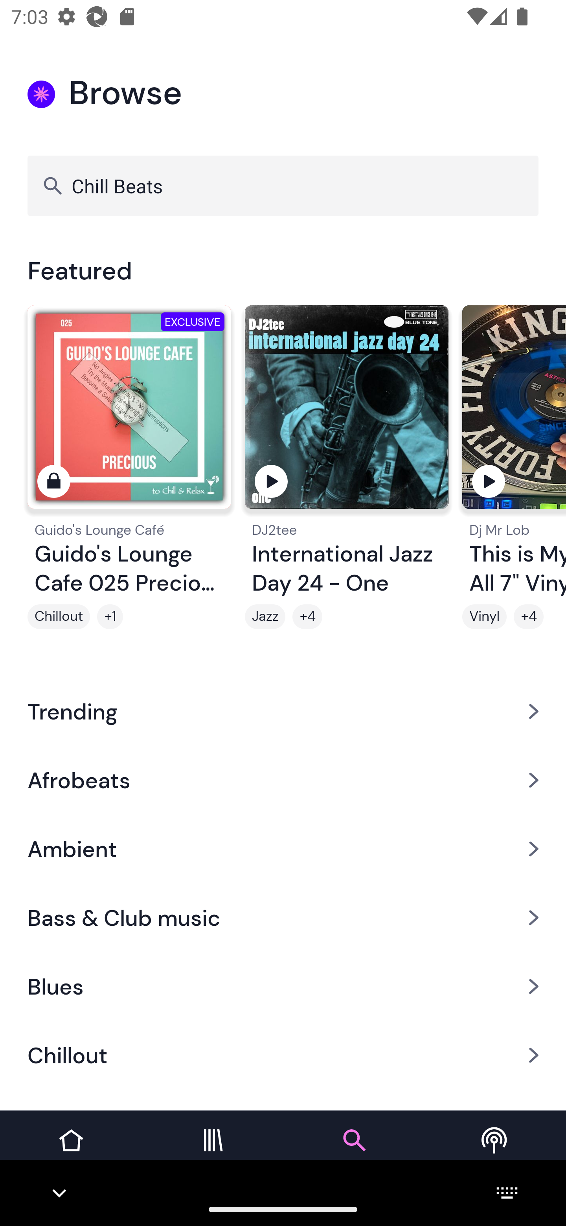 The image size is (566, 1226). Describe the element at coordinates (283, 918) in the screenshot. I see `Bass & Club music` at that location.